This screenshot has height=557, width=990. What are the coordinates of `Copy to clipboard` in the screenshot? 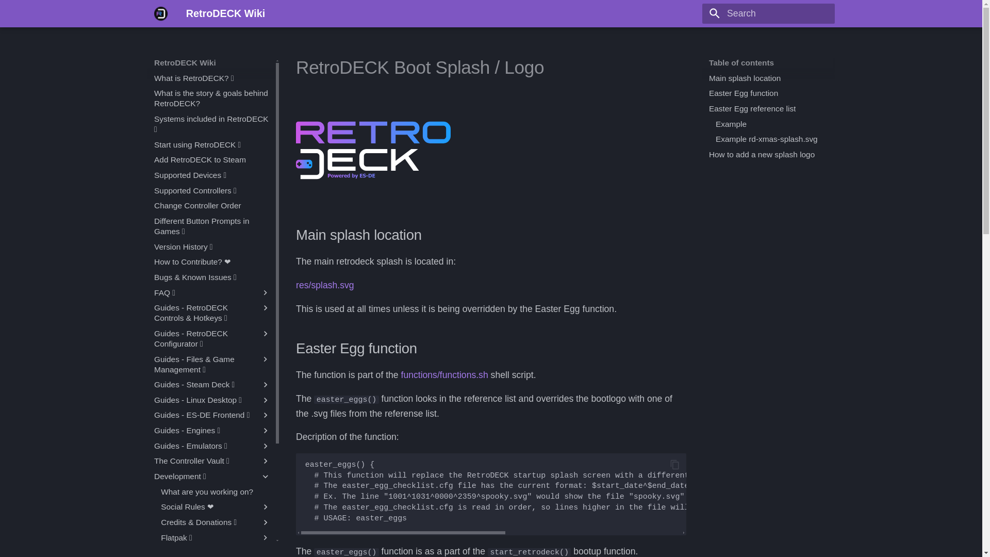 It's located at (675, 464).